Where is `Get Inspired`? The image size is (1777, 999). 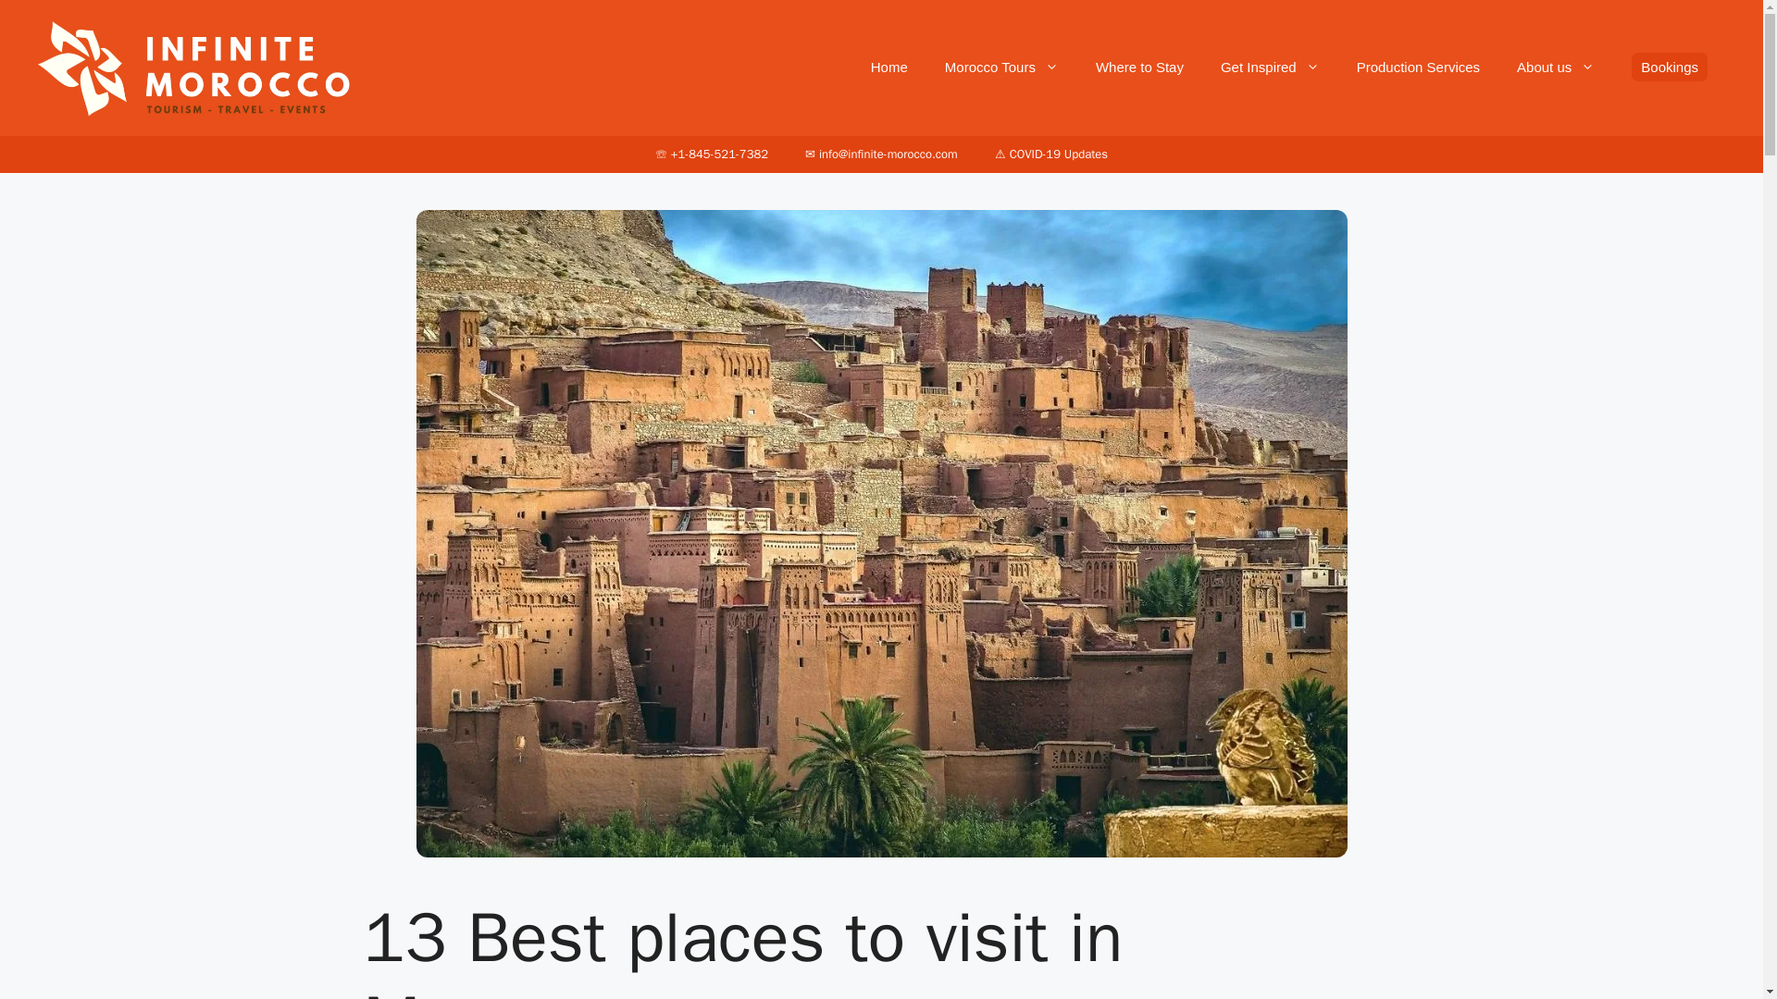
Get Inspired is located at coordinates (1270, 67).